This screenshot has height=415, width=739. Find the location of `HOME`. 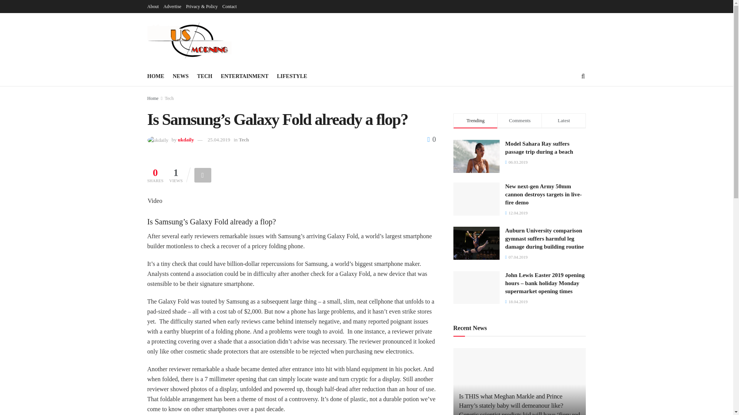

HOME is located at coordinates (155, 76).